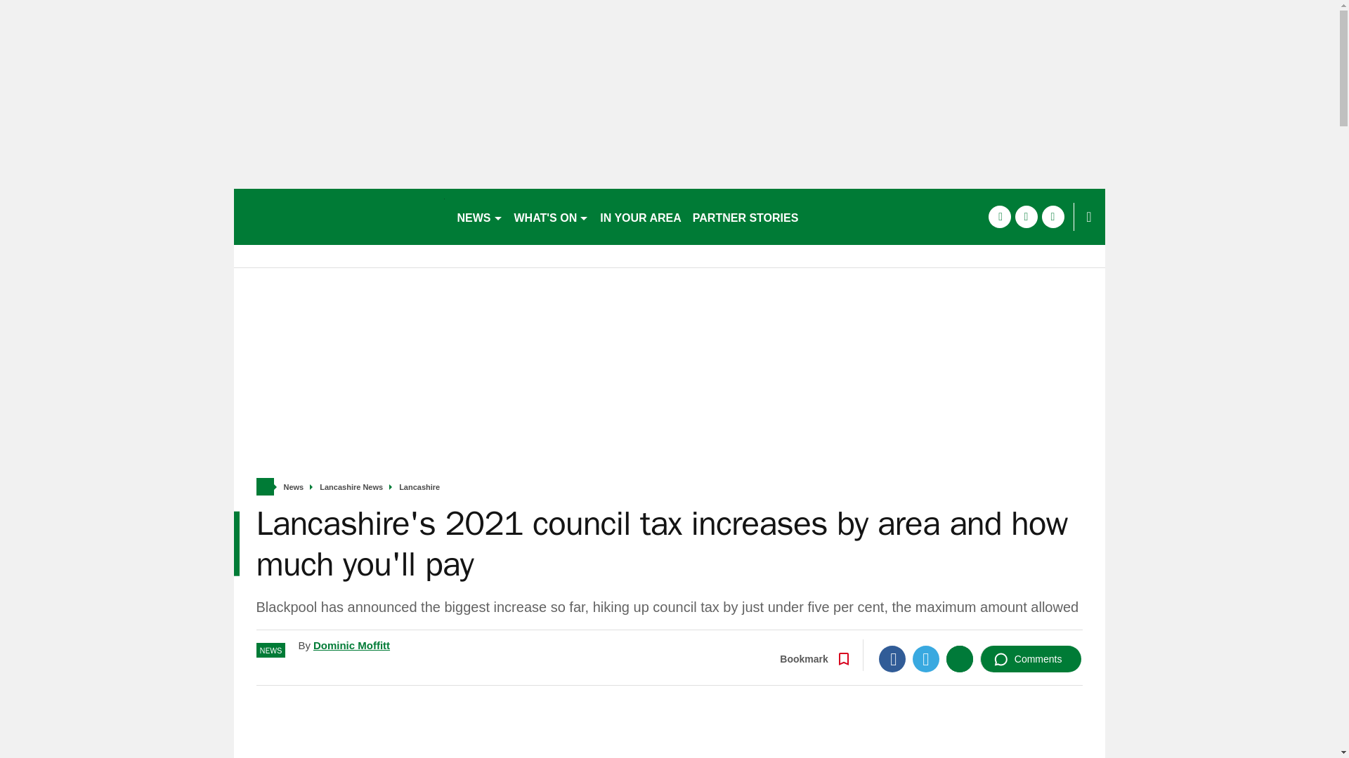 Image resolution: width=1349 pixels, height=758 pixels. Describe the element at coordinates (479, 216) in the screenshot. I see `NEWS` at that location.